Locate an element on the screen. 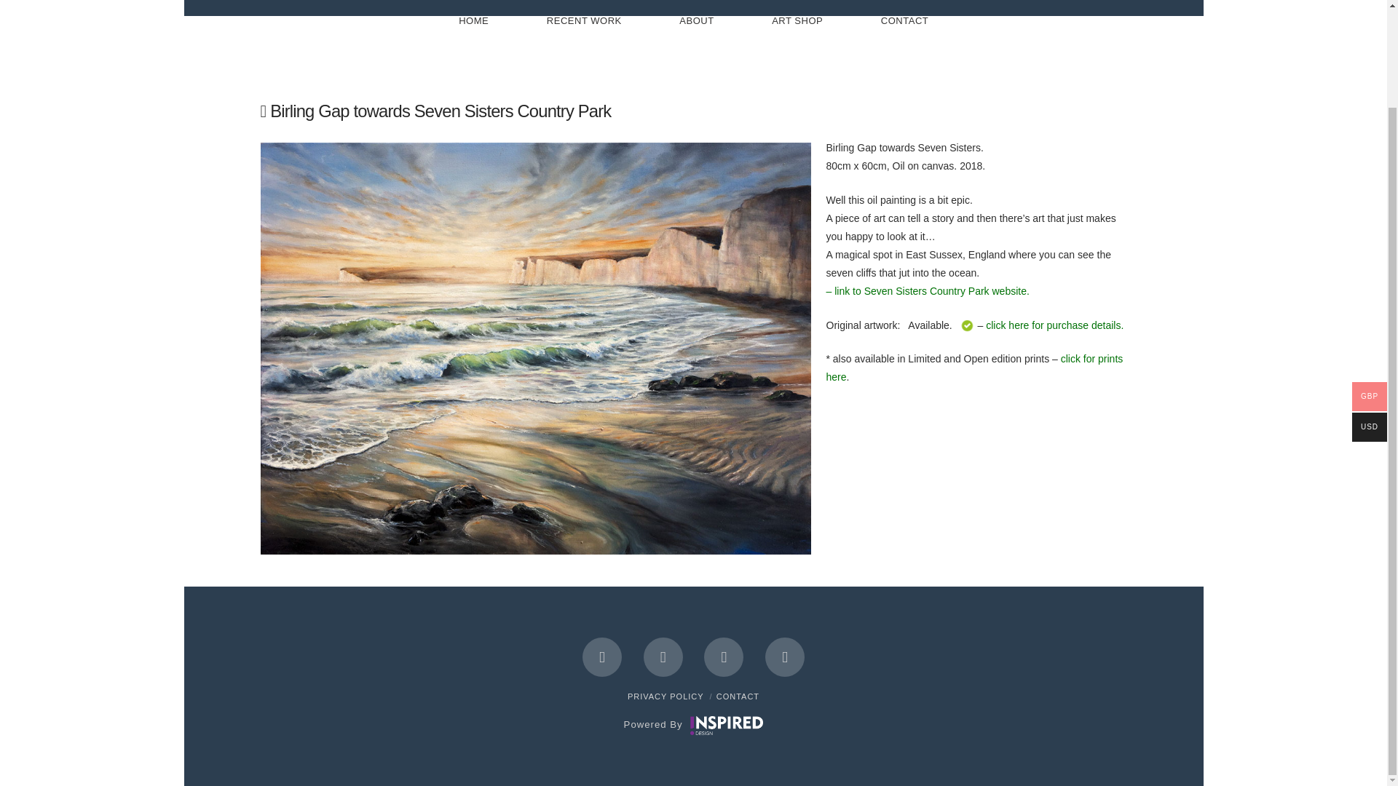 The width and height of the screenshot is (1398, 786). Pinterest is located at coordinates (785, 656).